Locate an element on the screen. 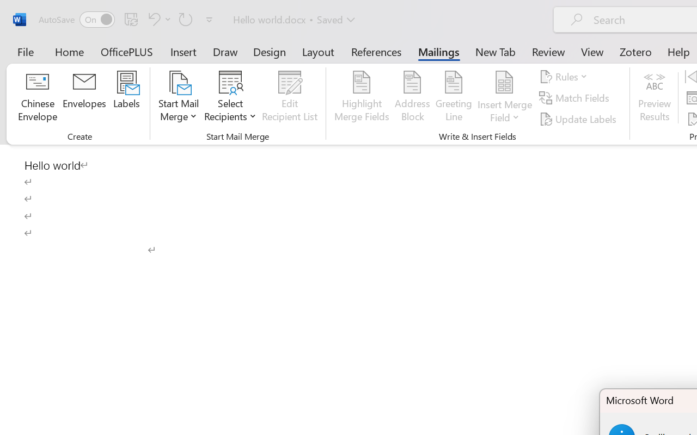 The height and width of the screenshot is (435, 697). Save is located at coordinates (131, 19).